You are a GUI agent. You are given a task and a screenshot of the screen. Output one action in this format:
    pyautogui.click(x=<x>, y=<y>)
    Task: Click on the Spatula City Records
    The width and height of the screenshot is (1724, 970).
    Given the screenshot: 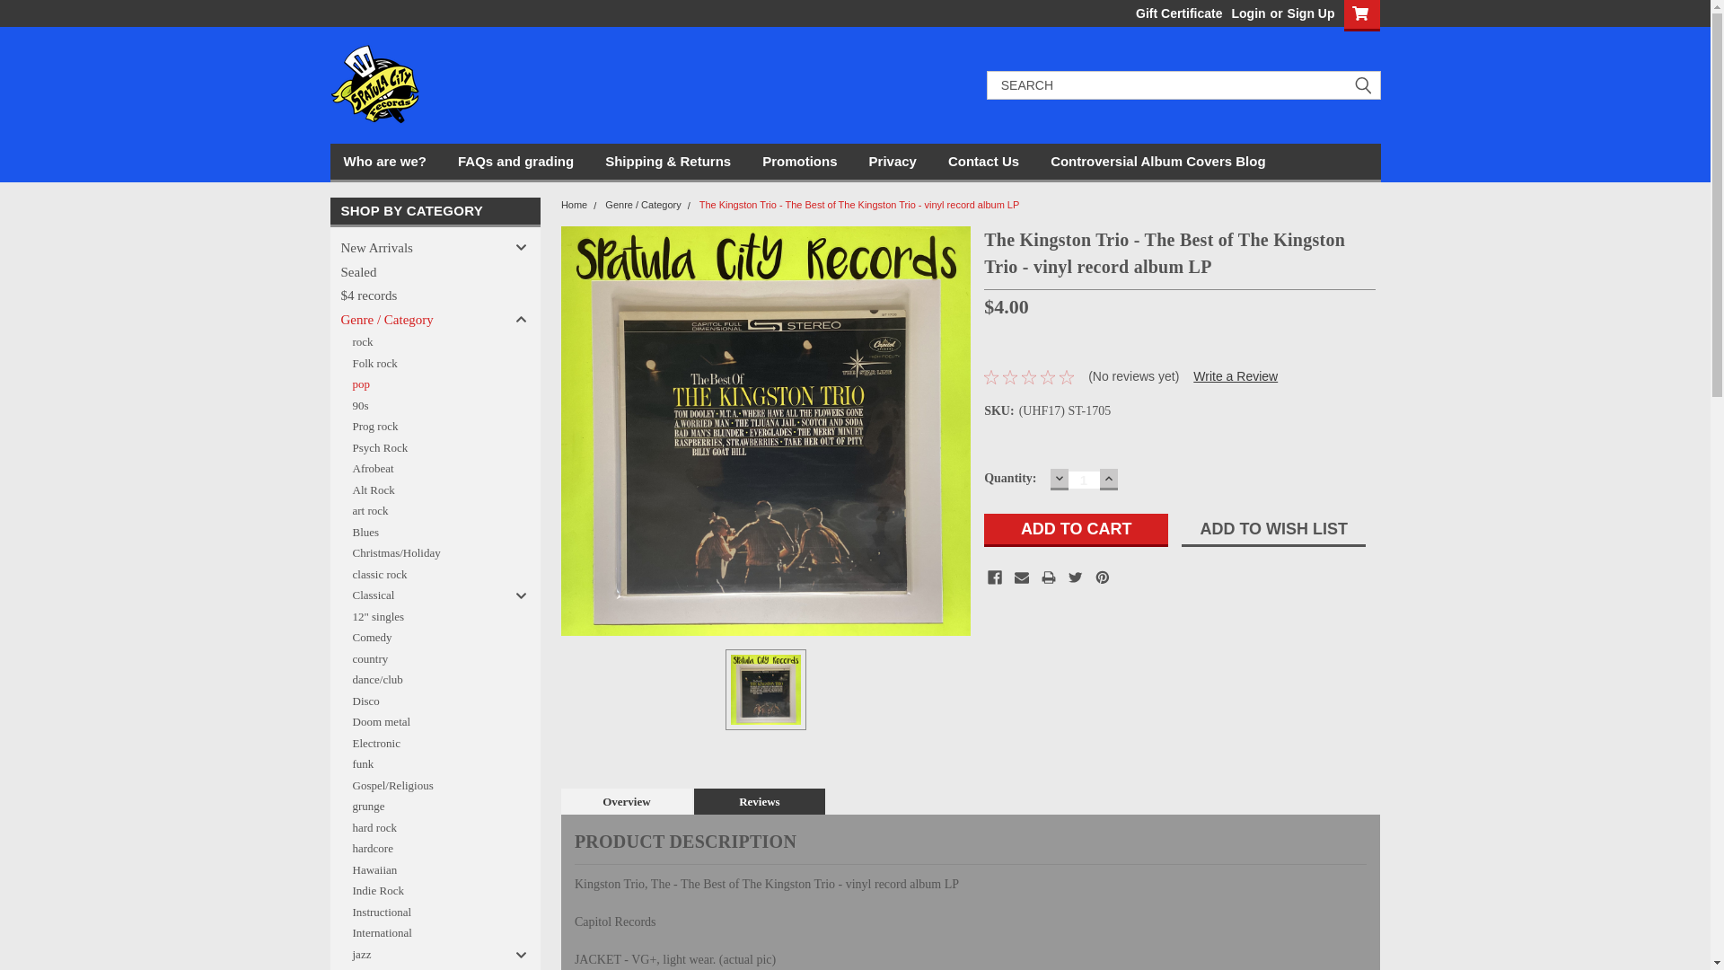 What is the action you would take?
    pyautogui.click(x=375, y=84)
    